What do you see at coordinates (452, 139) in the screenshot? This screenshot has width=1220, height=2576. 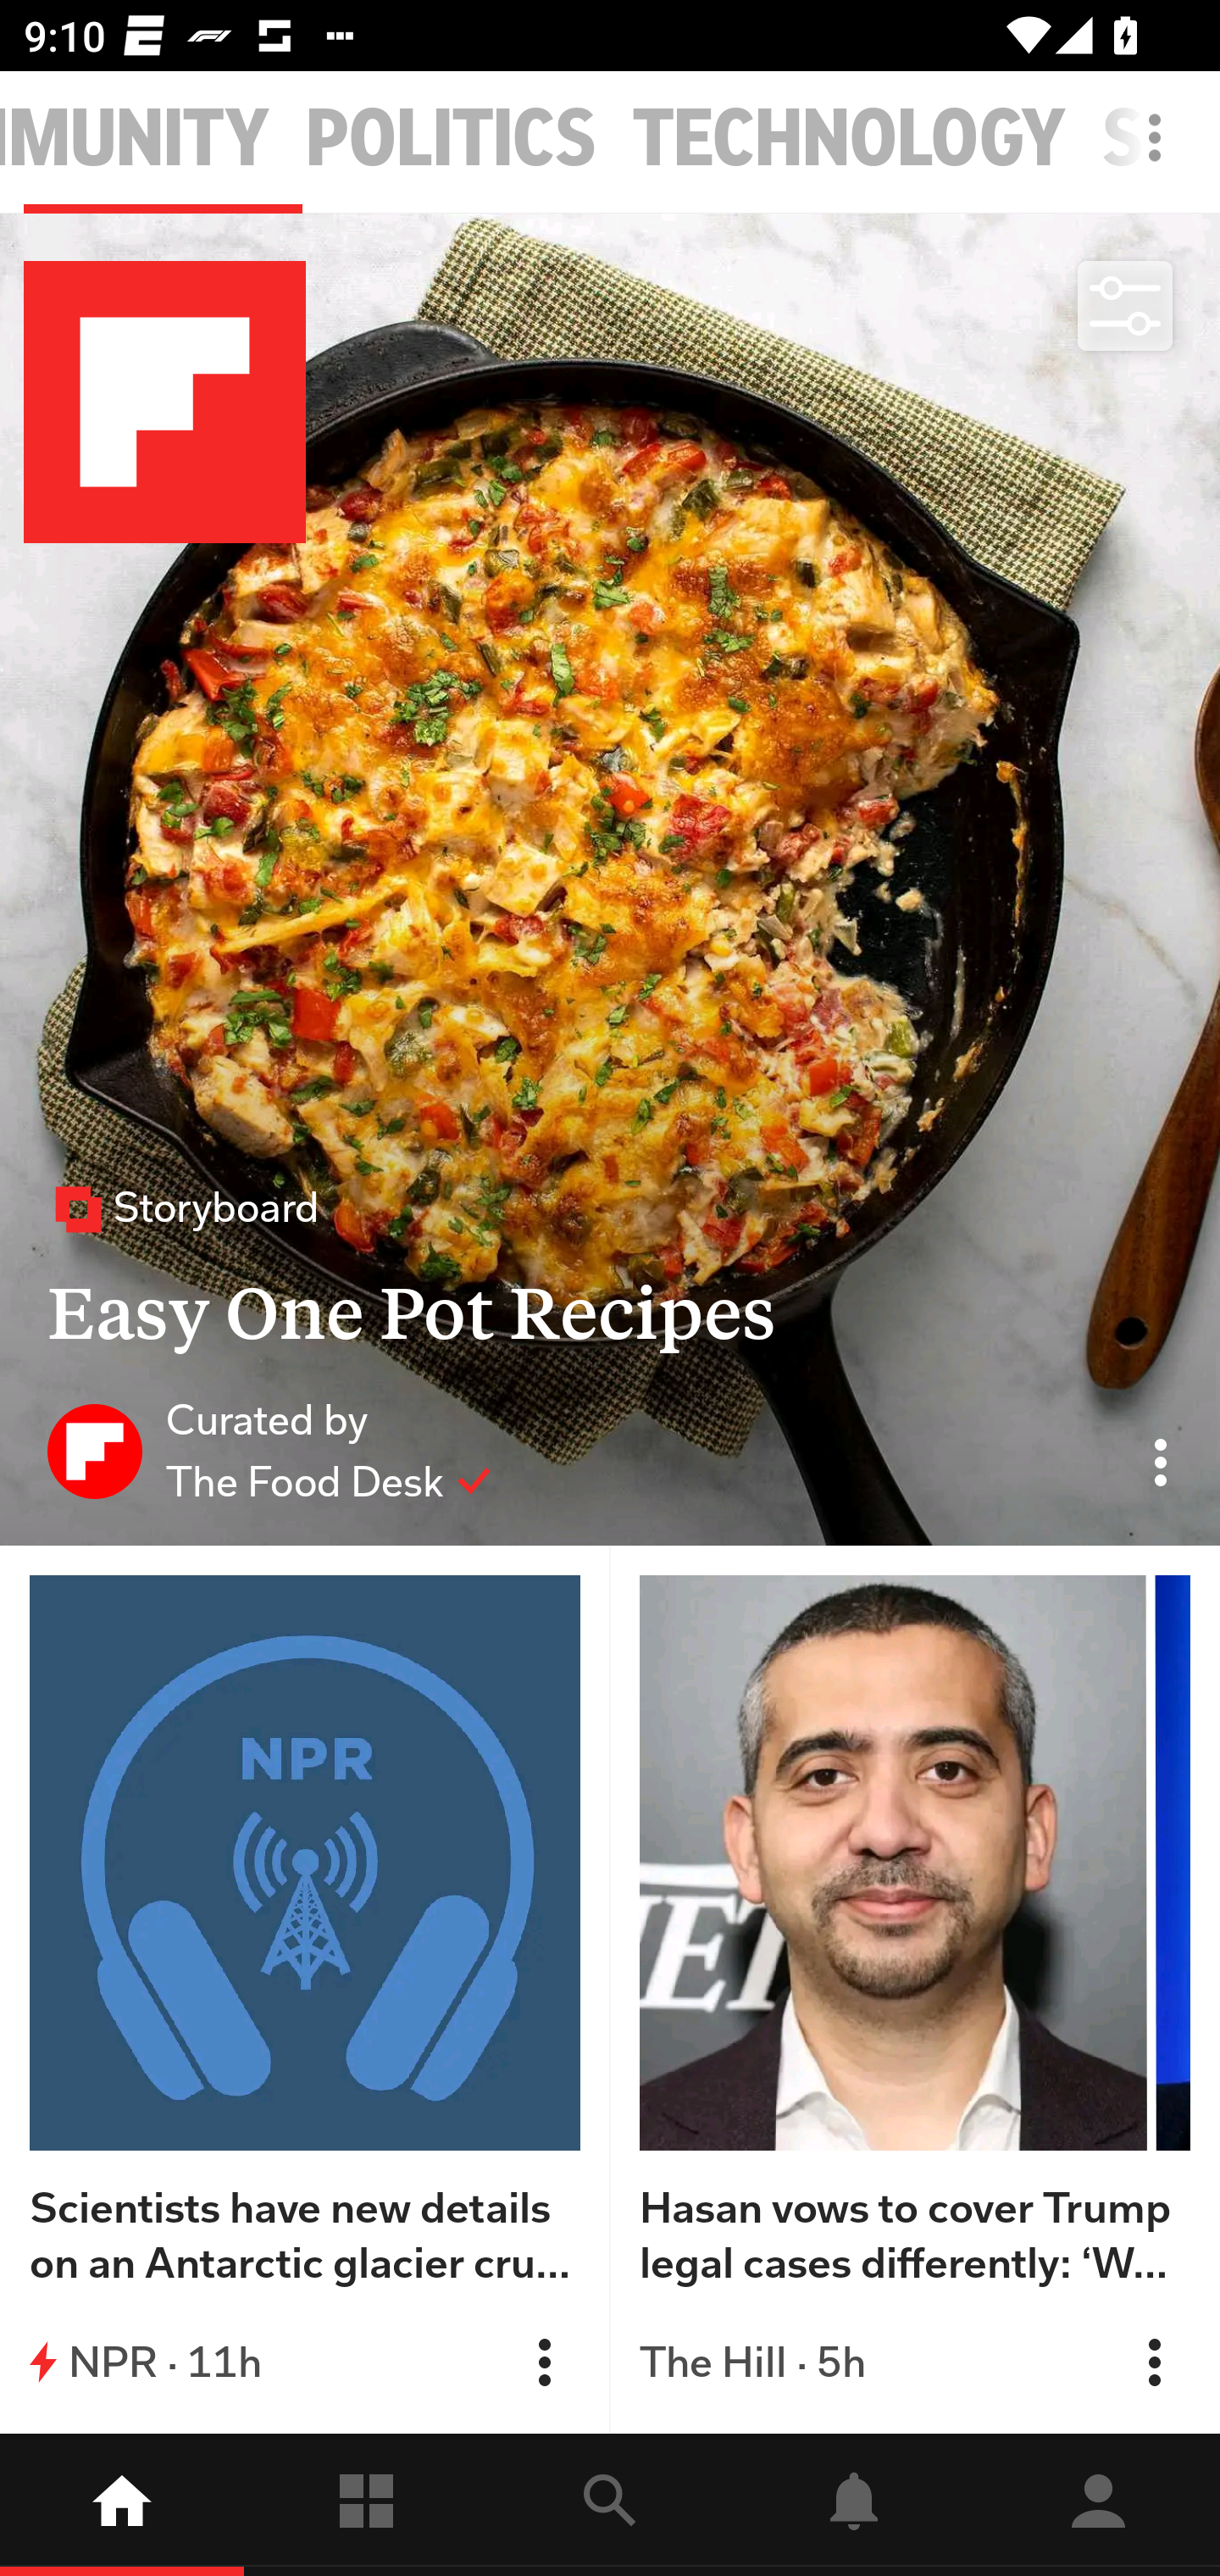 I see `POLITICS` at bounding box center [452, 139].